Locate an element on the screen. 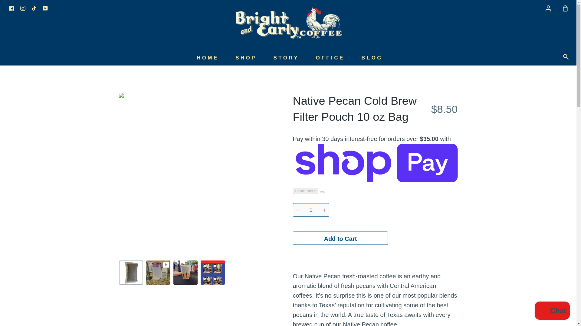 The height and width of the screenshot is (326, 581). Account is located at coordinates (548, 8).